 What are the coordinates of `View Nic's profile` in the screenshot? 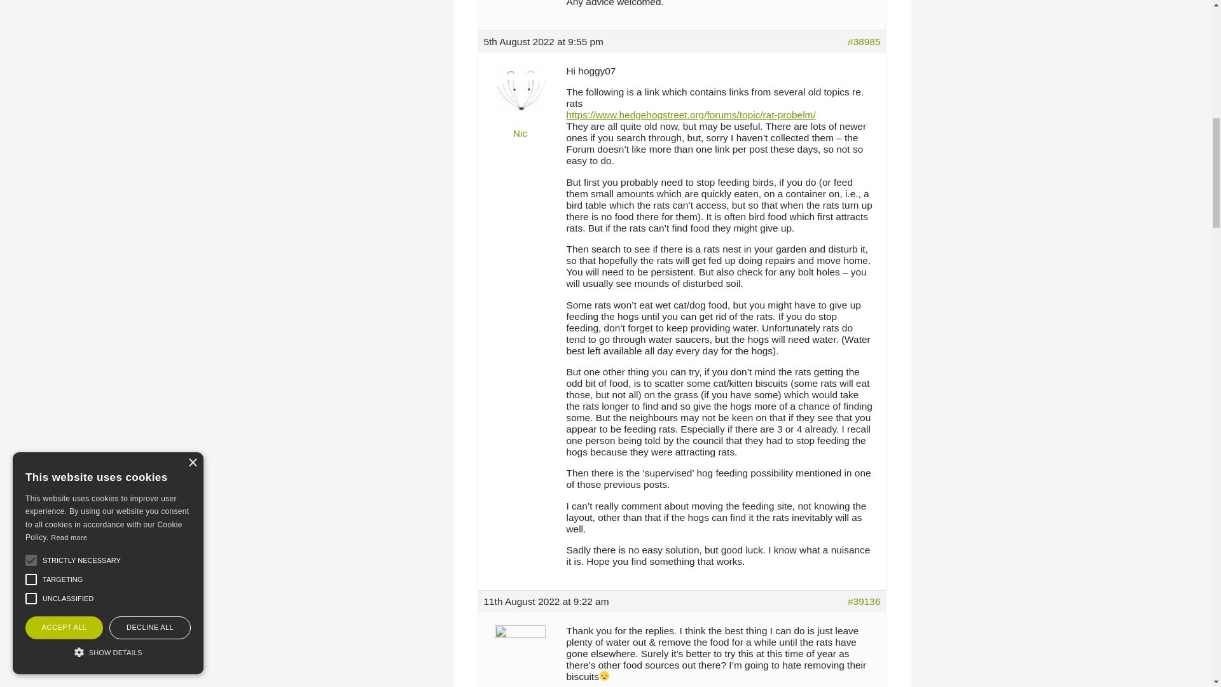 It's located at (520, 98).